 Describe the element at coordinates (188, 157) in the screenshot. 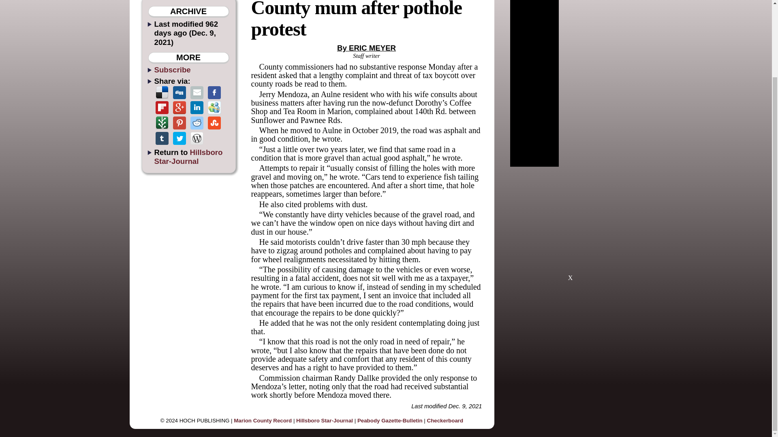

I see `Hillsboro Star-Journal` at that location.